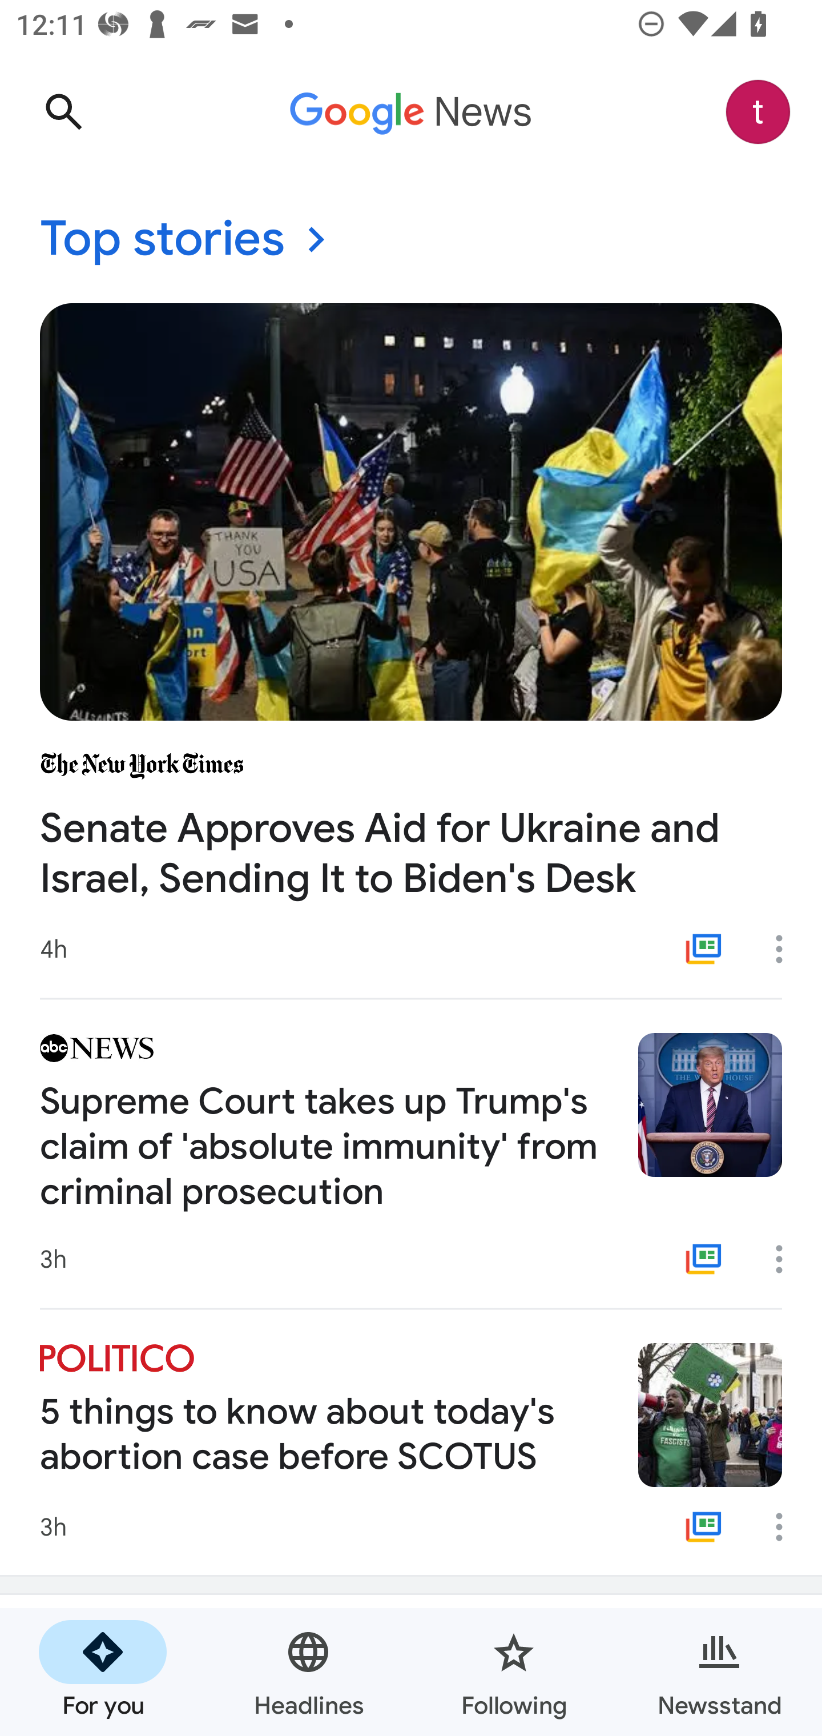  What do you see at coordinates (787, 1259) in the screenshot?
I see `More options` at bounding box center [787, 1259].